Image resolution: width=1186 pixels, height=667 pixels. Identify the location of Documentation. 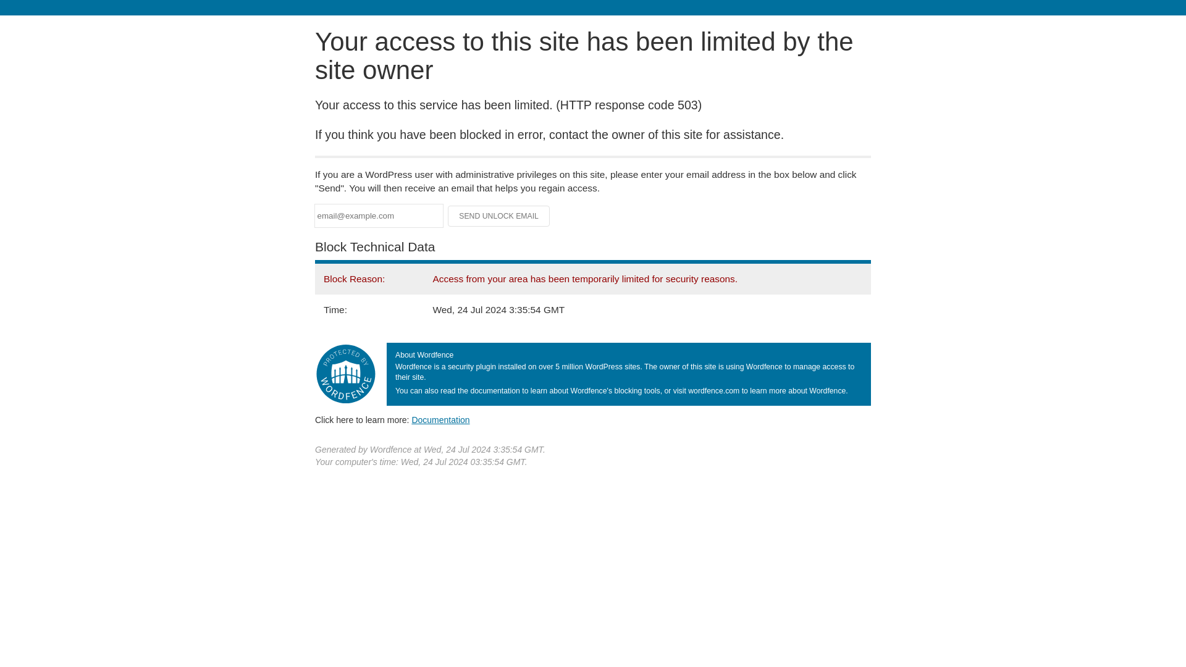
(440, 419).